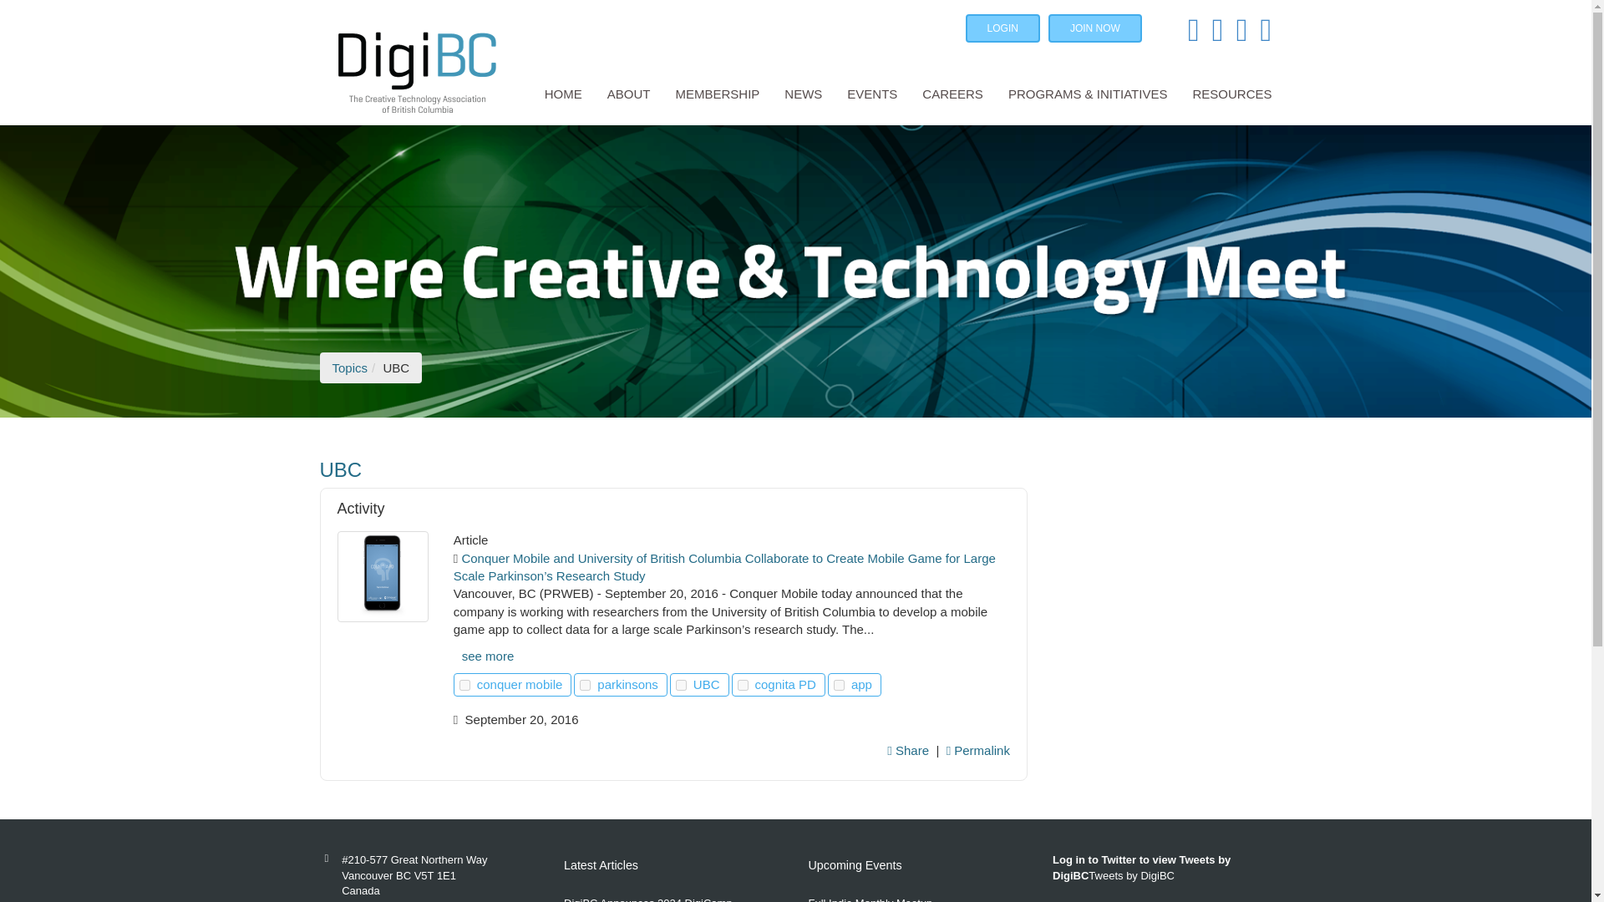  I want to click on UBC, so click(673, 469).